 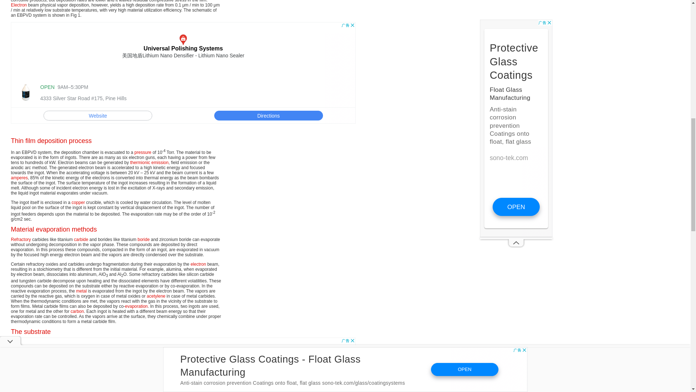 I want to click on Thermionic emission, so click(x=149, y=162).